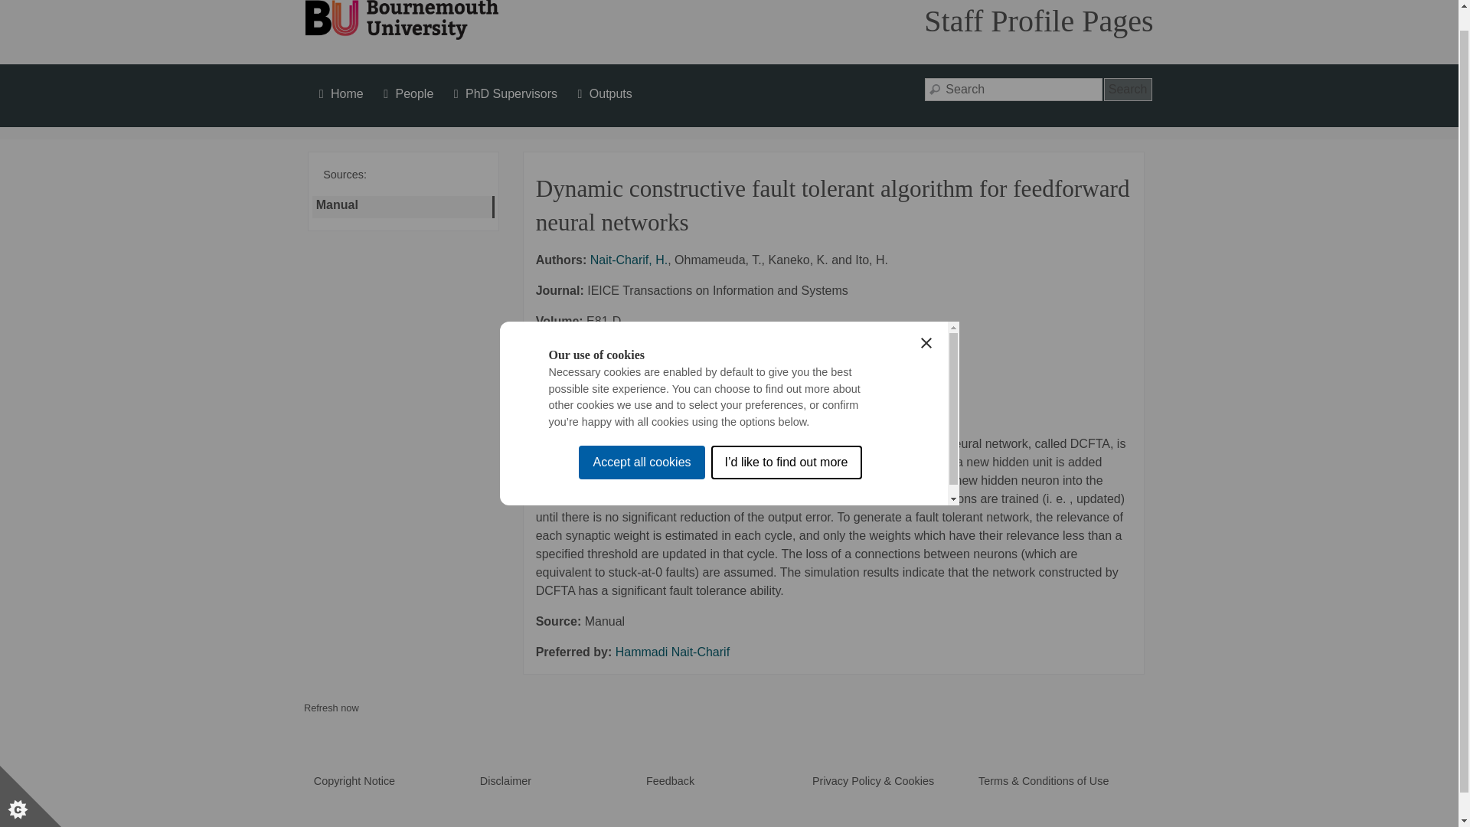  What do you see at coordinates (1128, 89) in the screenshot?
I see `Search` at bounding box center [1128, 89].